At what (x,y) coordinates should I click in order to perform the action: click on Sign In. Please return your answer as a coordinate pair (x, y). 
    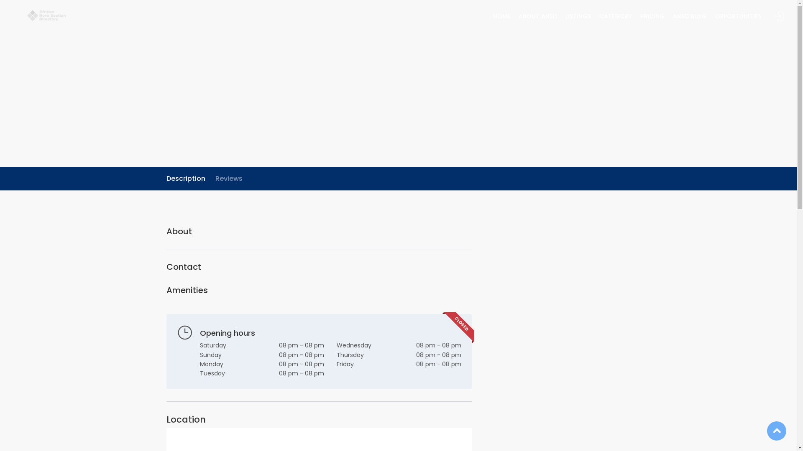
    Looking at the image, I should click on (780, 17).